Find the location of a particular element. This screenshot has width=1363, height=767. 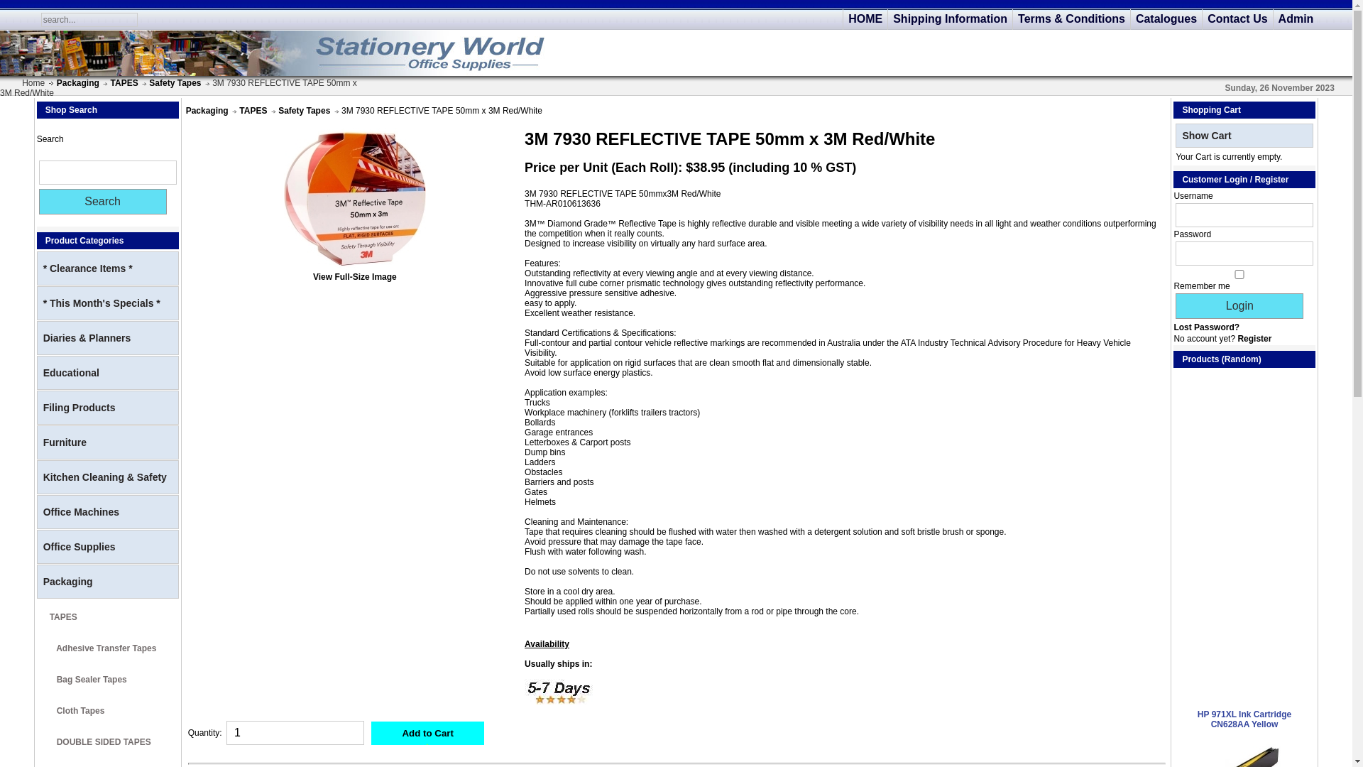

Add to Cart is located at coordinates (428, 733).